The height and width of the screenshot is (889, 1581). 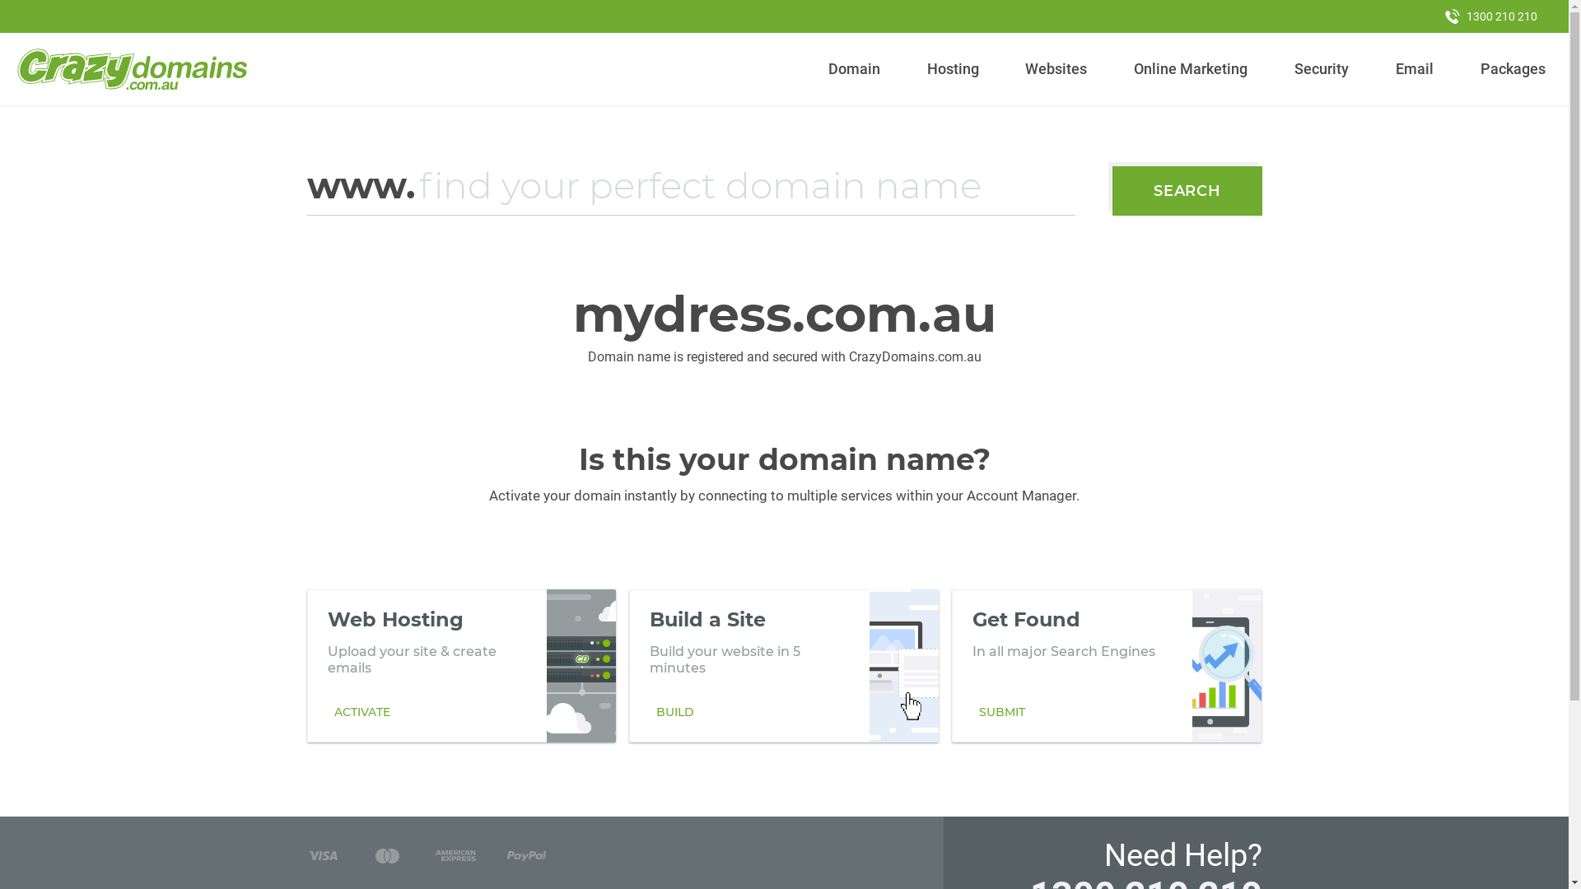 I want to click on Websites, so click(x=1056, y=69).